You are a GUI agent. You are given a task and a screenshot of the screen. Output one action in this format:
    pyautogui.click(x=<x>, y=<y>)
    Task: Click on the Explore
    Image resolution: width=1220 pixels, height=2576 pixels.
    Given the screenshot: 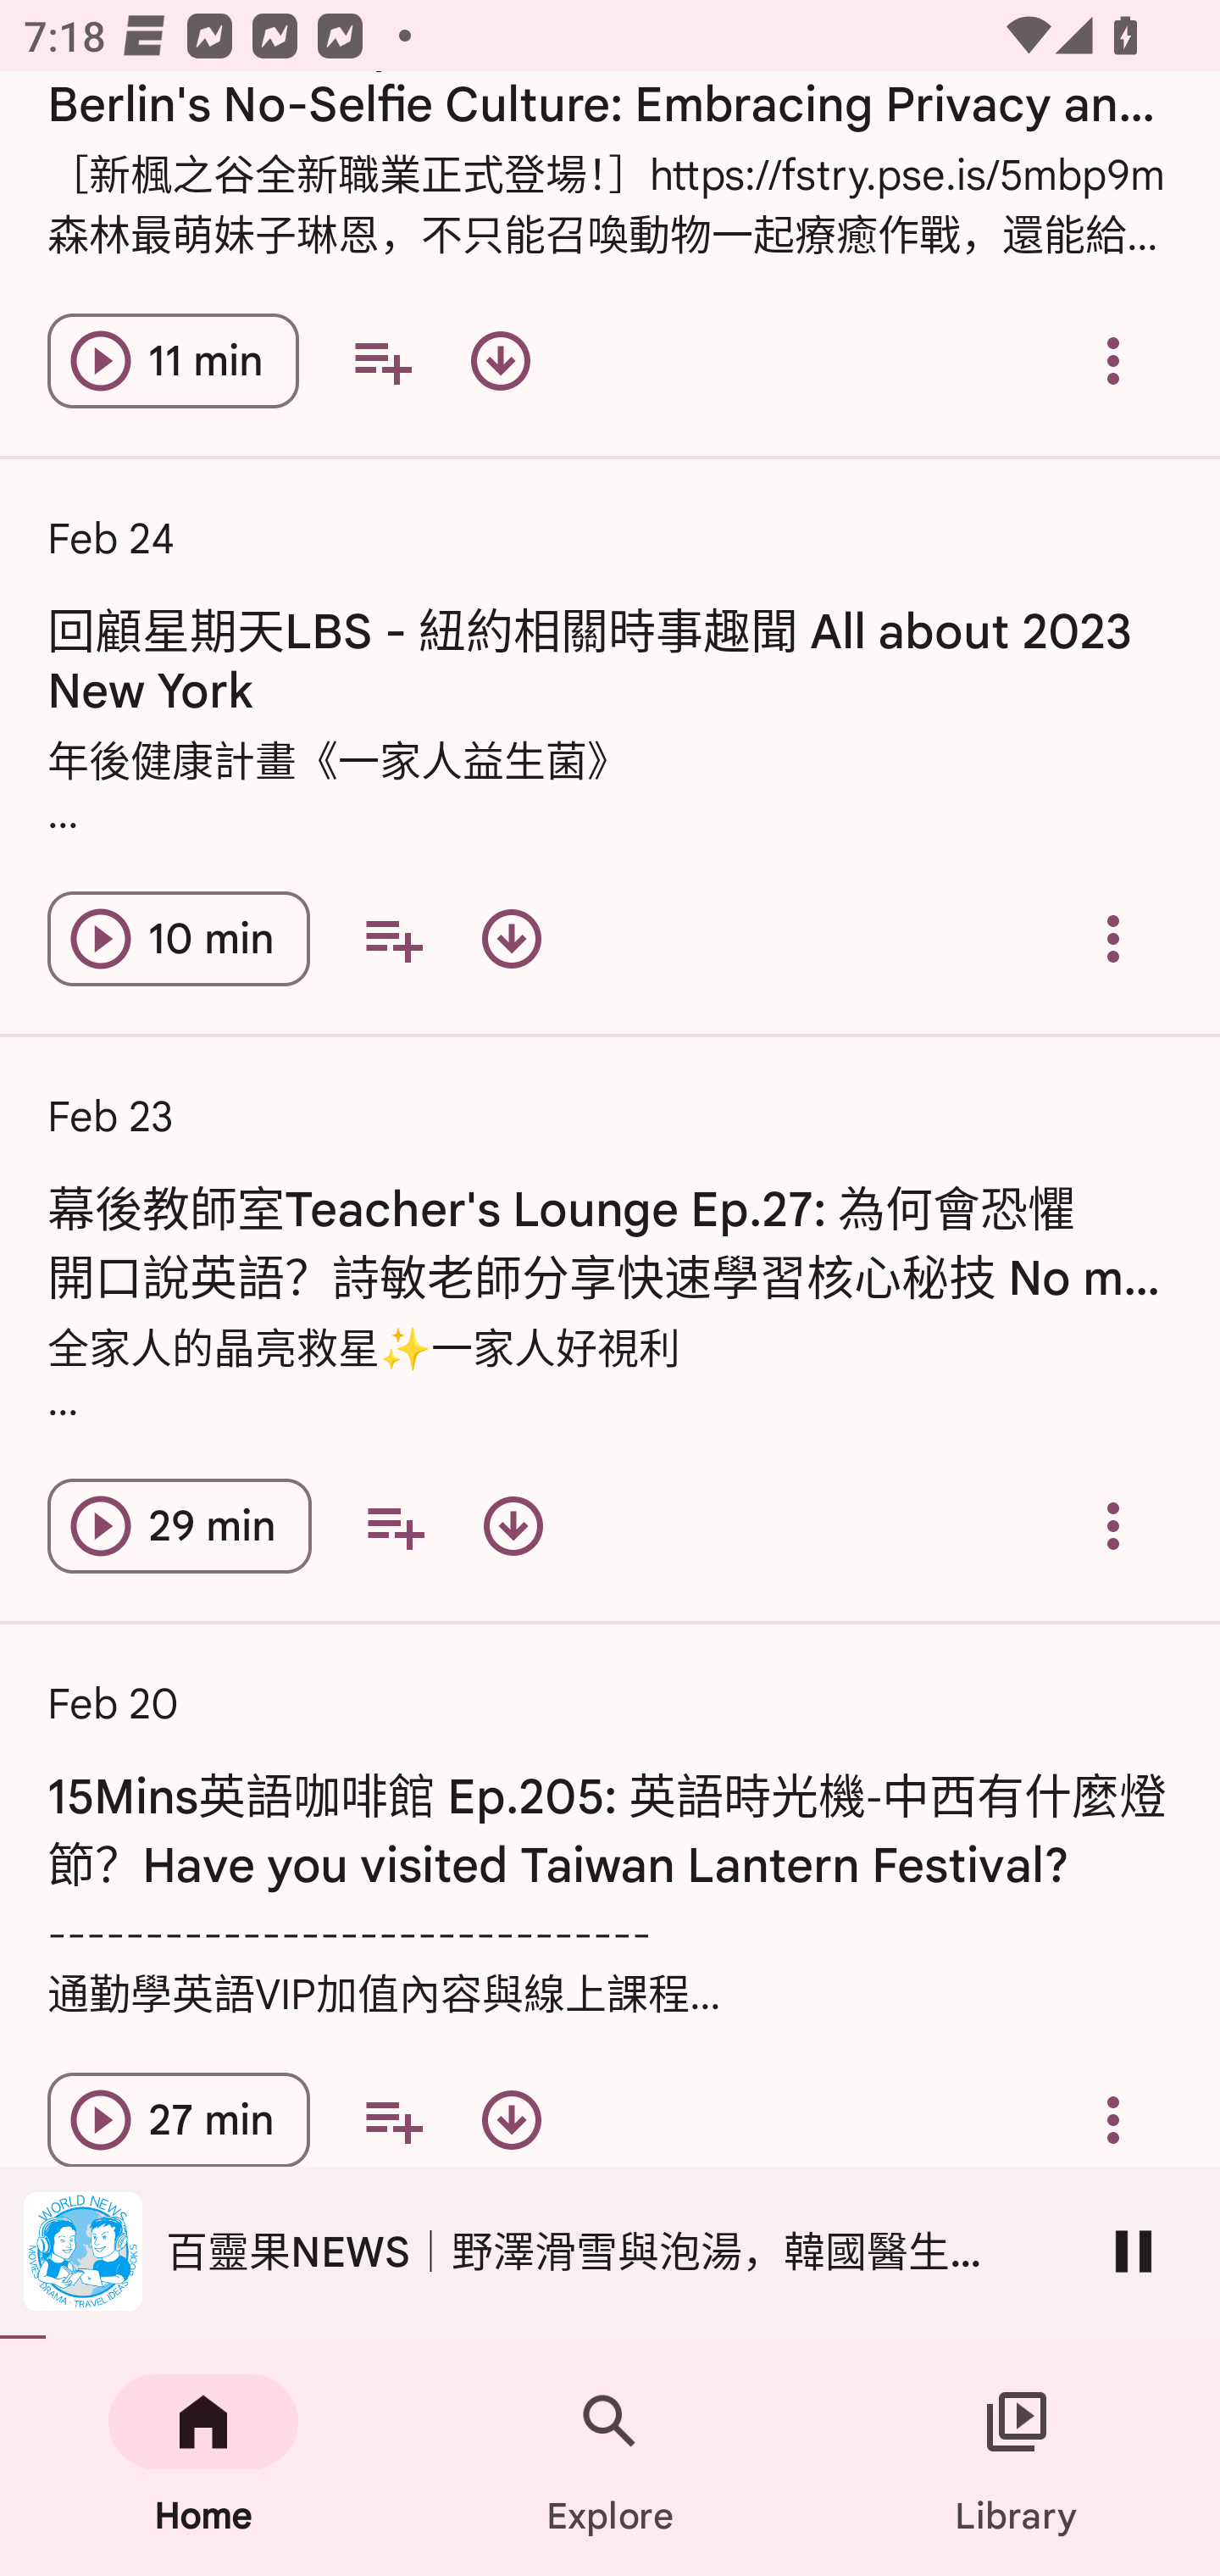 What is the action you would take?
    pyautogui.click(x=610, y=2457)
    